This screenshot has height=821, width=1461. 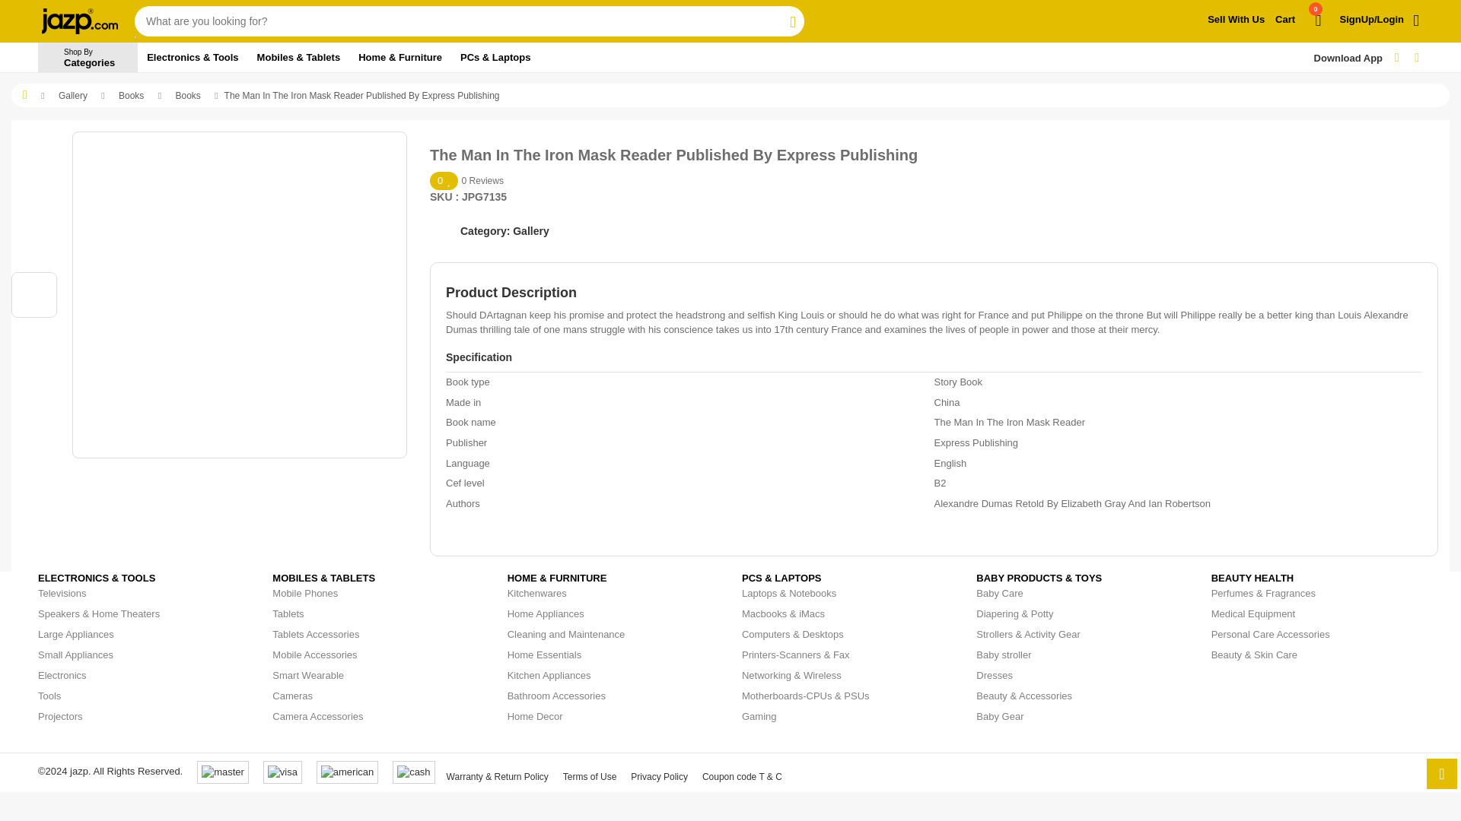 What do you see at coordinates (87, 58) in the screenshot?
I see `Sell With Us` at bounding box center [87, 58].